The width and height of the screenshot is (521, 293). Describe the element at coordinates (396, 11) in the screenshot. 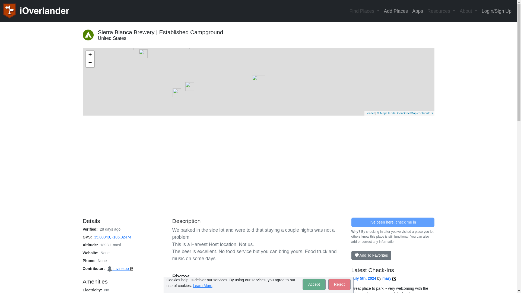

I see `Add Places` at that location.